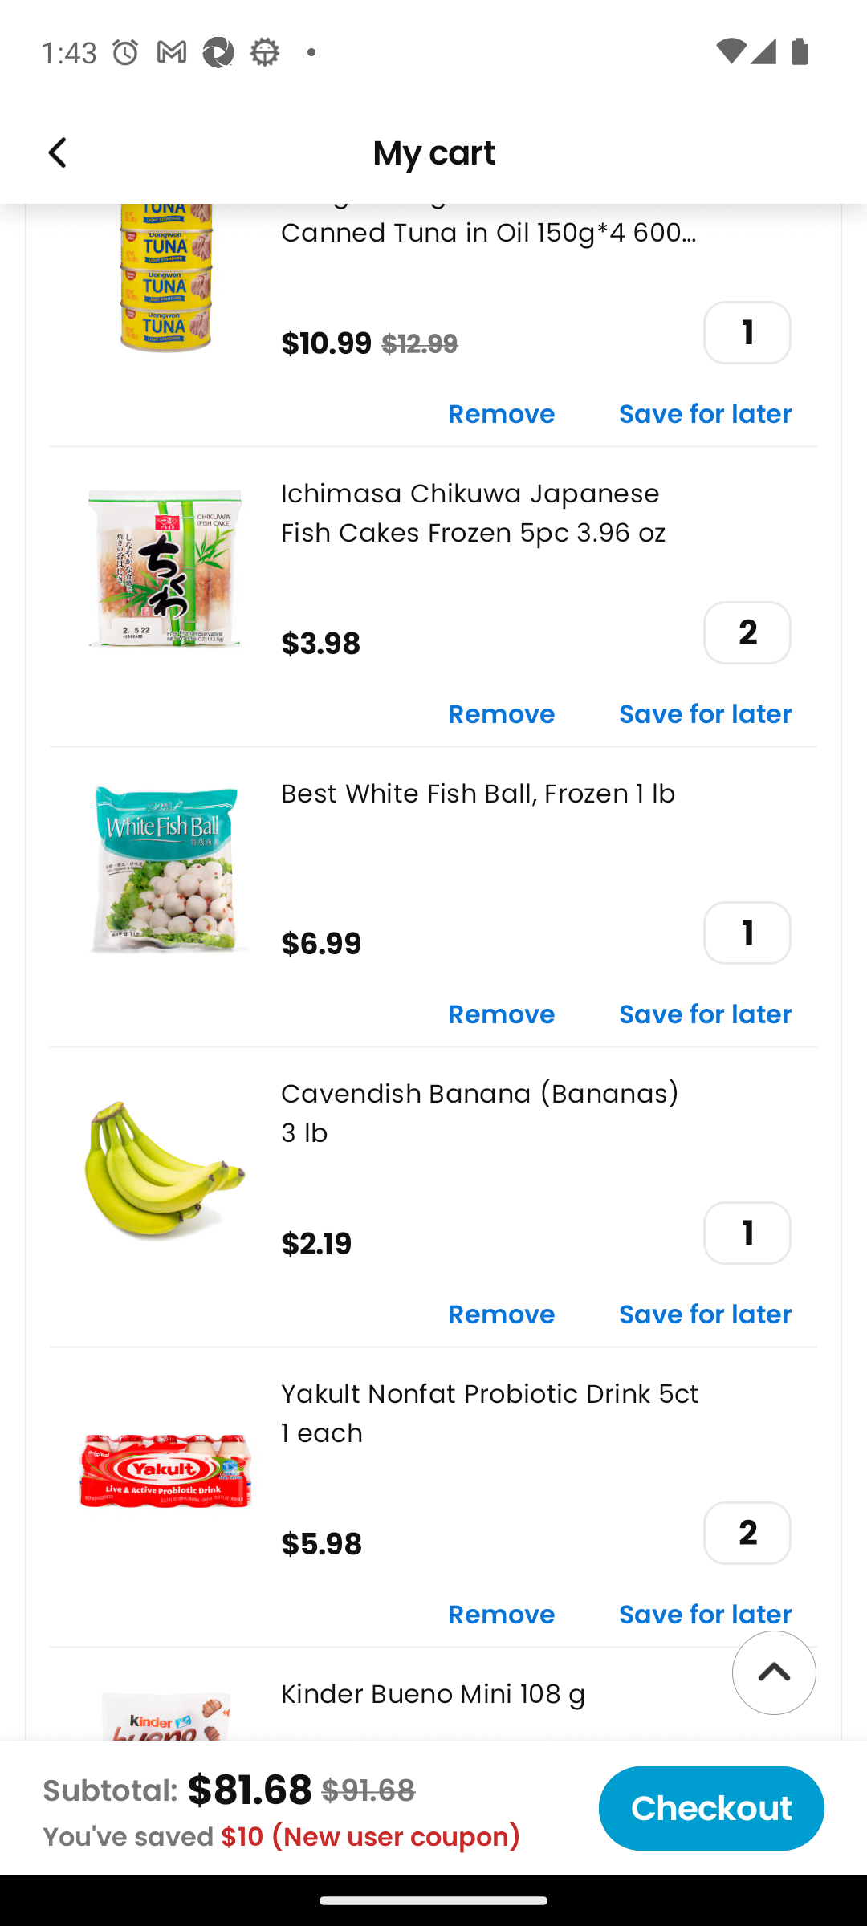 The height and width of the screenshot is (1926, 867). Describe the element at coordinates (502, 1316) in the screenshot. I see `Remove` at that location.